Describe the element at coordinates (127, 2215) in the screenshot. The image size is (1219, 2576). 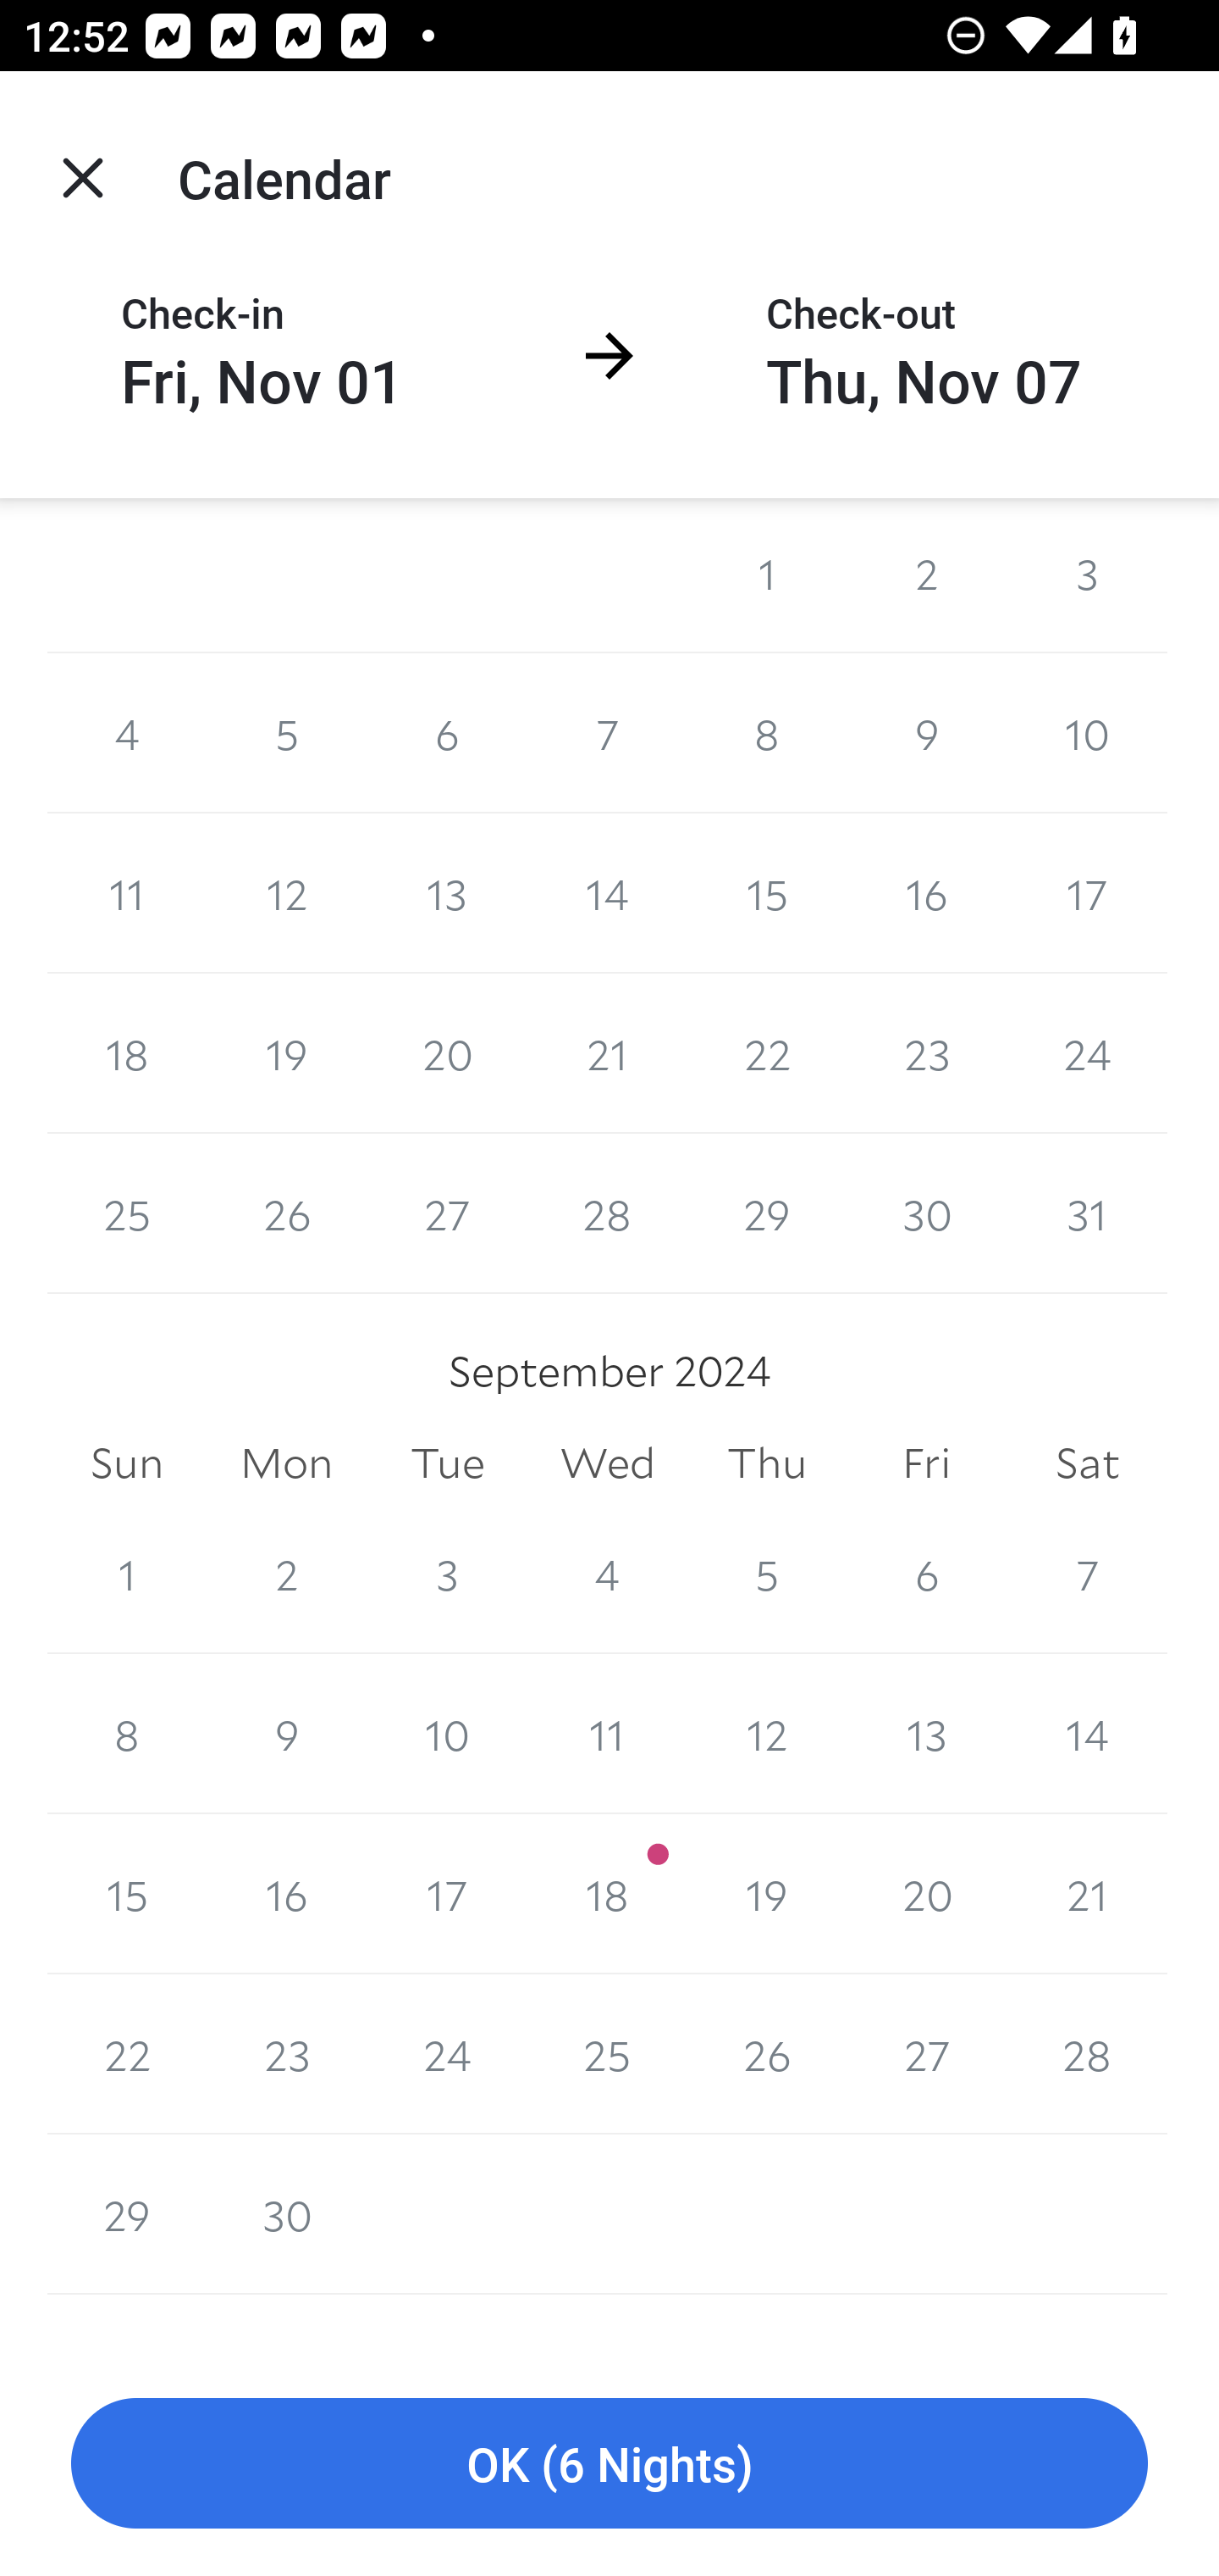
I see `29 29 September 2024` at that location.